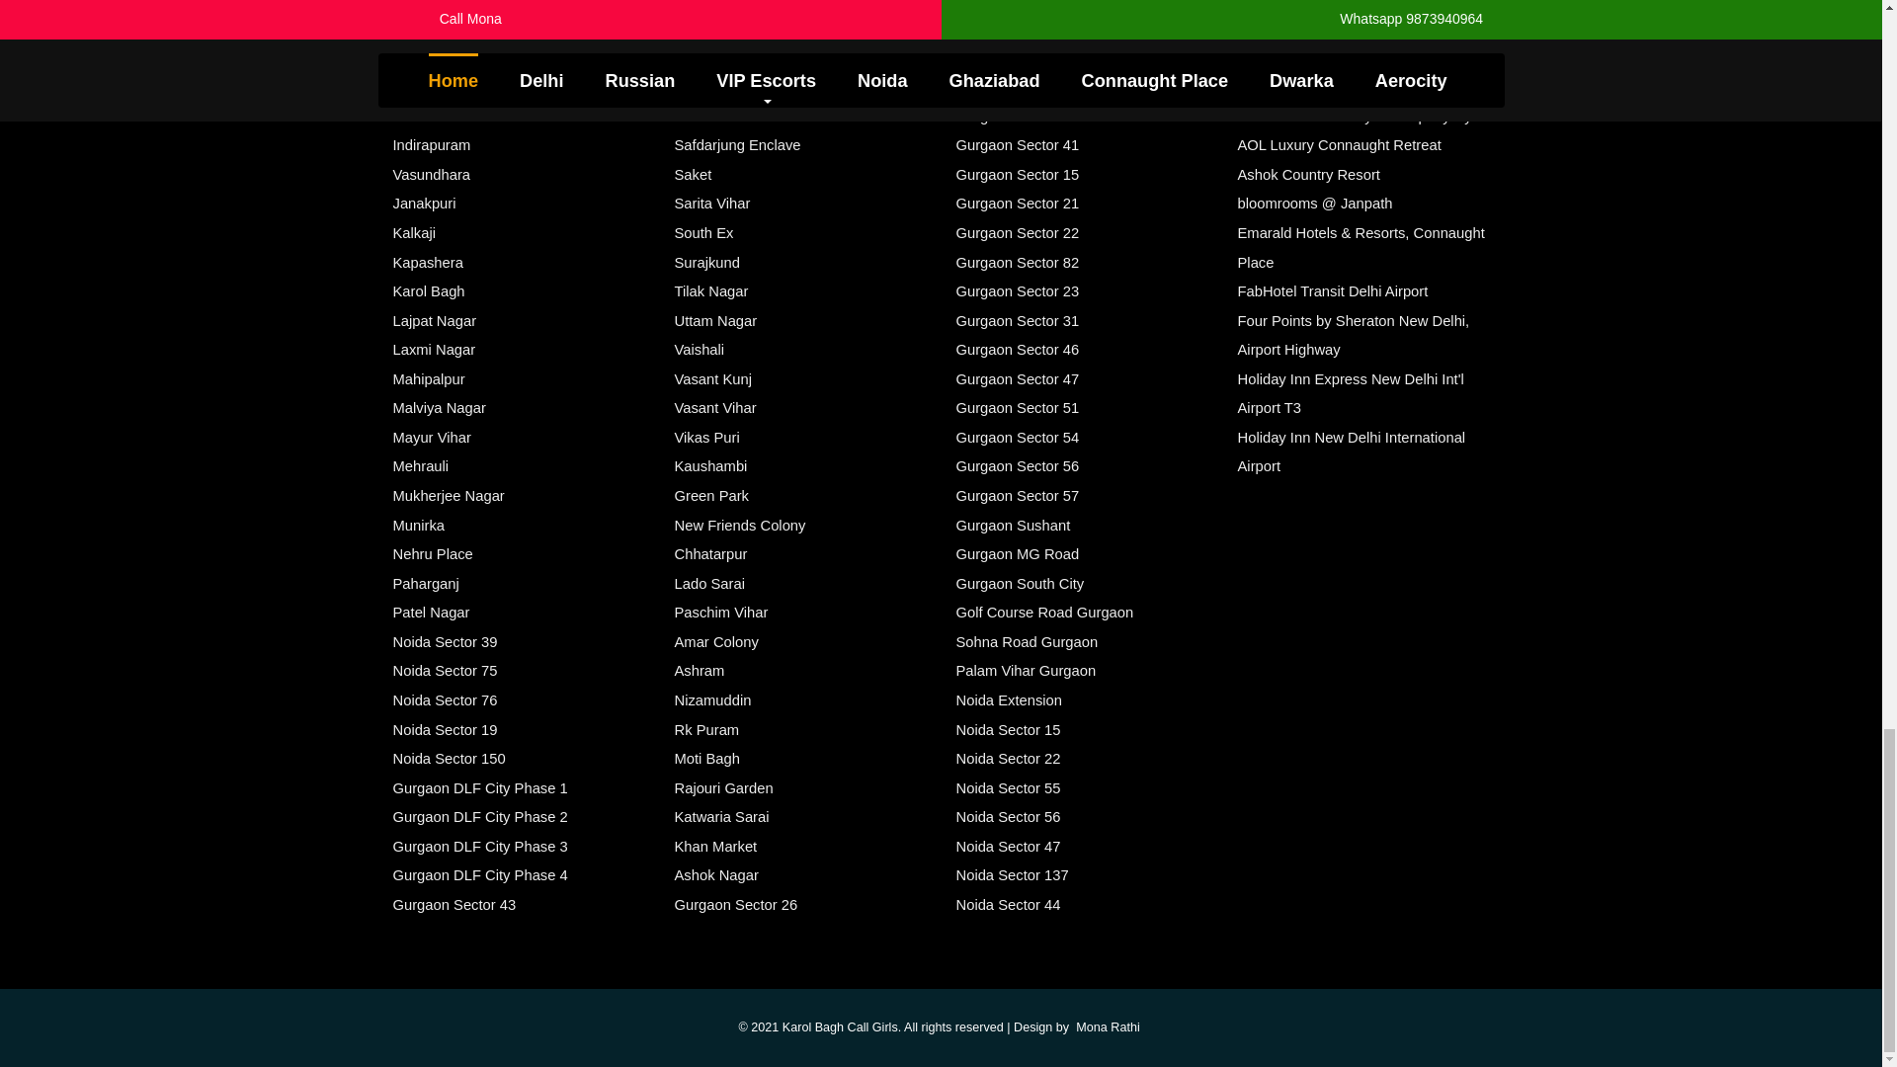 Image resolution: width=1897 pixels, height=1067 pixels. I want to click on Kalkaji, so click(414, 233).